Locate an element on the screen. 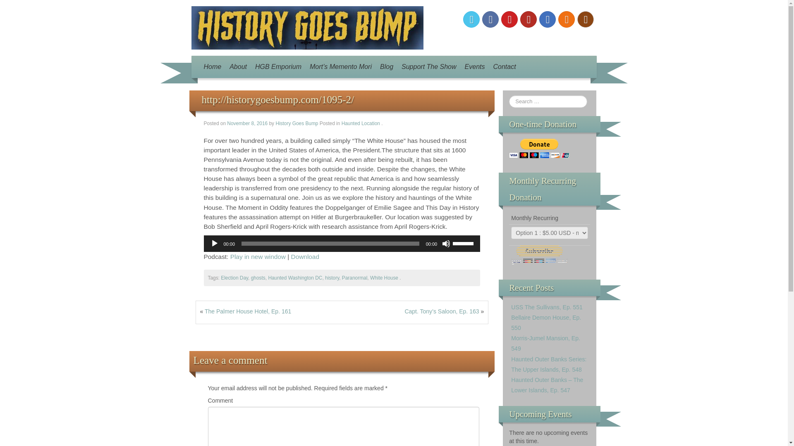 This screenshot has width=794, height=446. Contact is located at coordinates (505, 67).